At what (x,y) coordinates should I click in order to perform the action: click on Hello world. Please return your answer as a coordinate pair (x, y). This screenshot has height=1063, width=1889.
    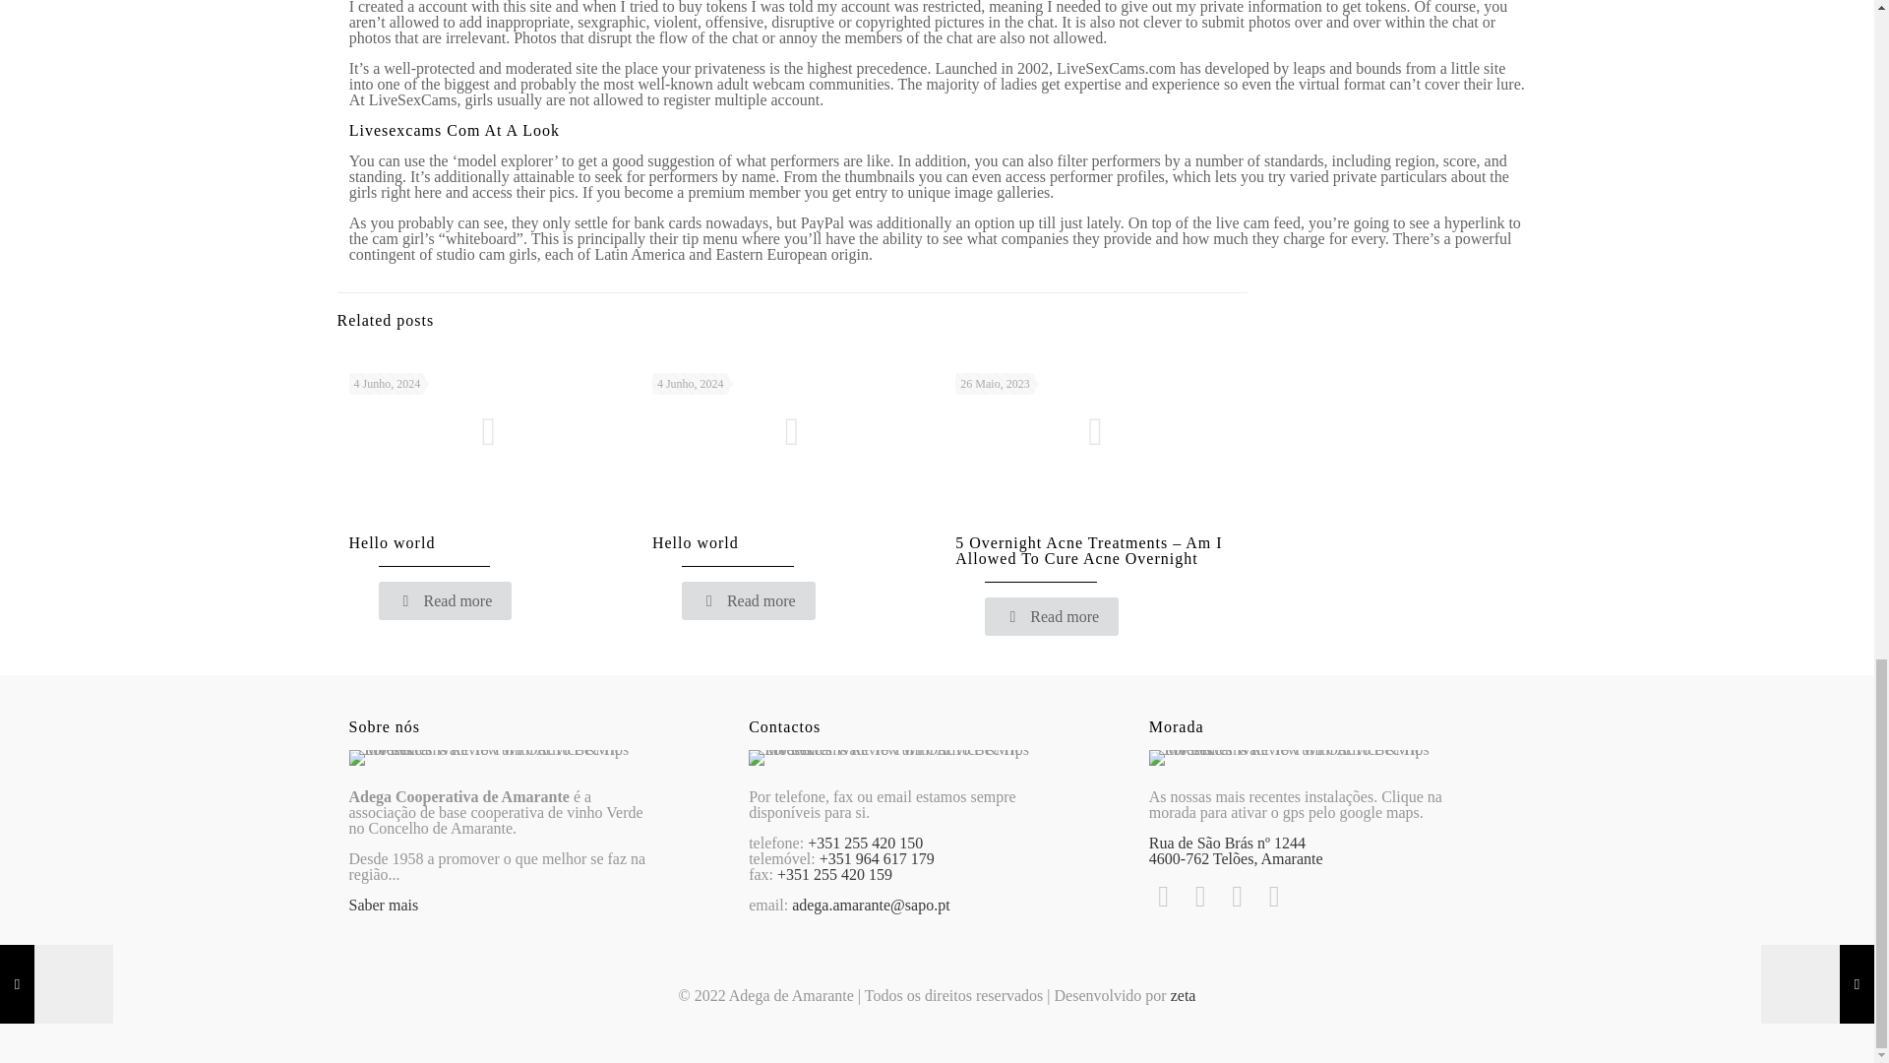
    Looking at the image, I should click on (391, 543).